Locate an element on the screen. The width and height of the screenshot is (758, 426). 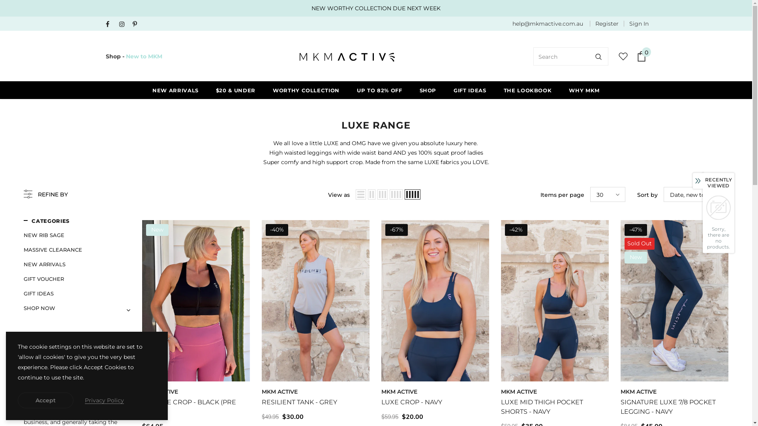
SHOP is located at coordinates (428, 90).